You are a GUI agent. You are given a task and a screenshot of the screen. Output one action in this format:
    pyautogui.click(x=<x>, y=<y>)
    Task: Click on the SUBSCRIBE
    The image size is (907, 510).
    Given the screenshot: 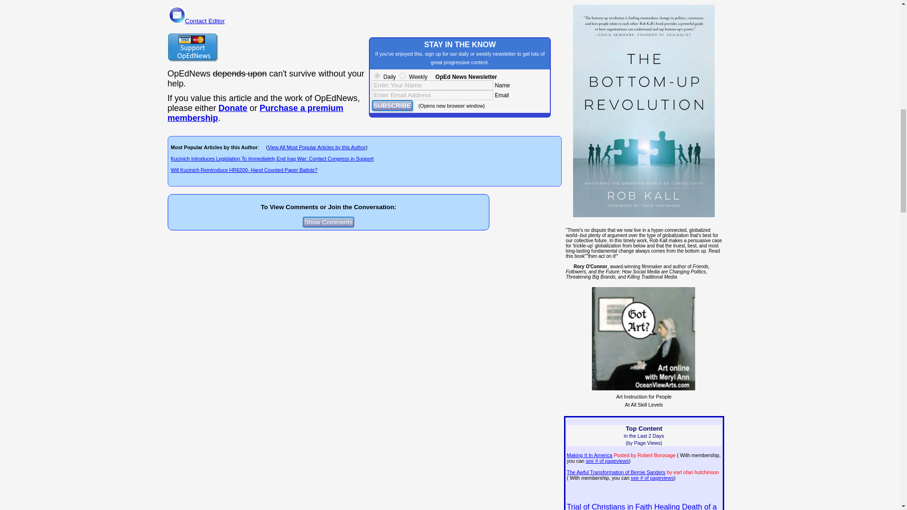 What is the action you would take?
    pyautogui.click(x=392, y=105)
    